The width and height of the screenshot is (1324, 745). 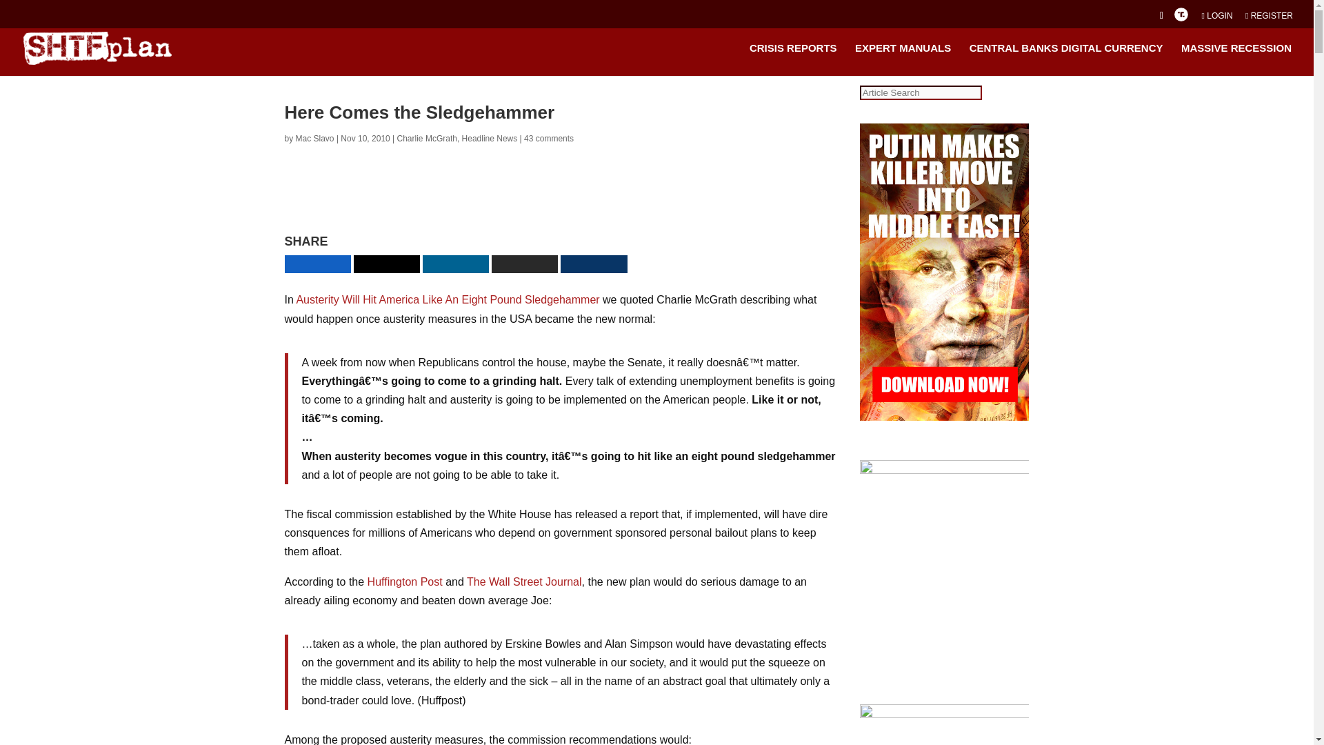 What do you see at coordinates (698, 208) in the screenshot?
I see `Download Now!` at bounding box center [698, 208].